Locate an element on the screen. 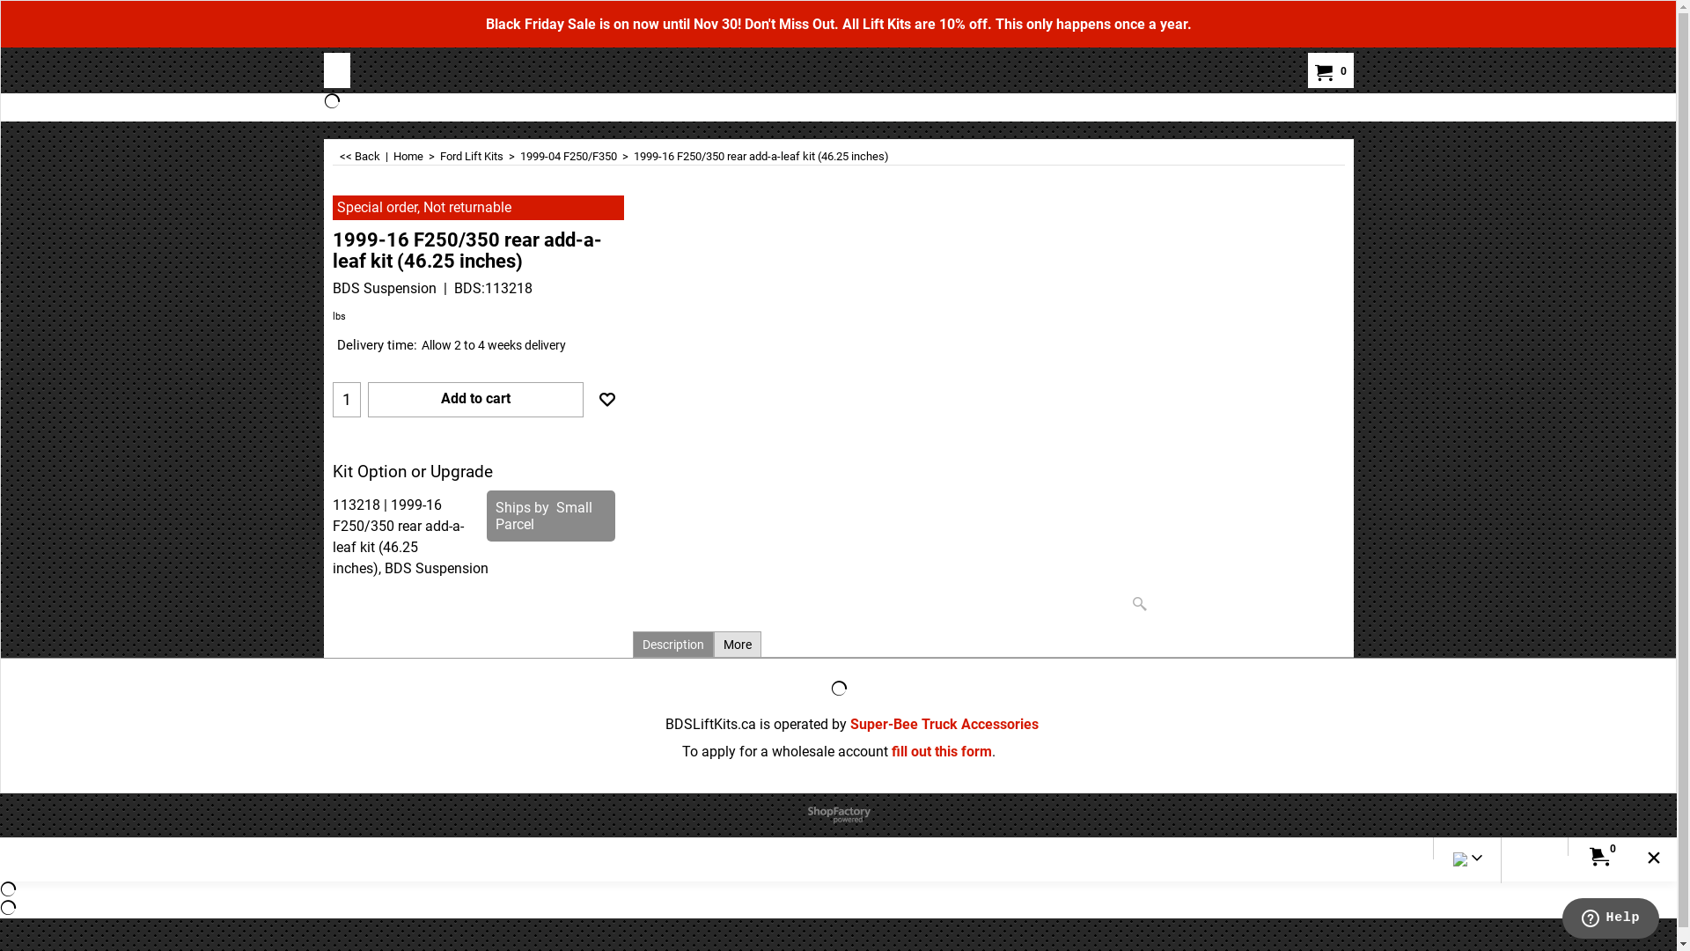 The width and height of the screenshot is (1690, 951). Super-Bee Truck Accessories is located at coordinates (944, 724).